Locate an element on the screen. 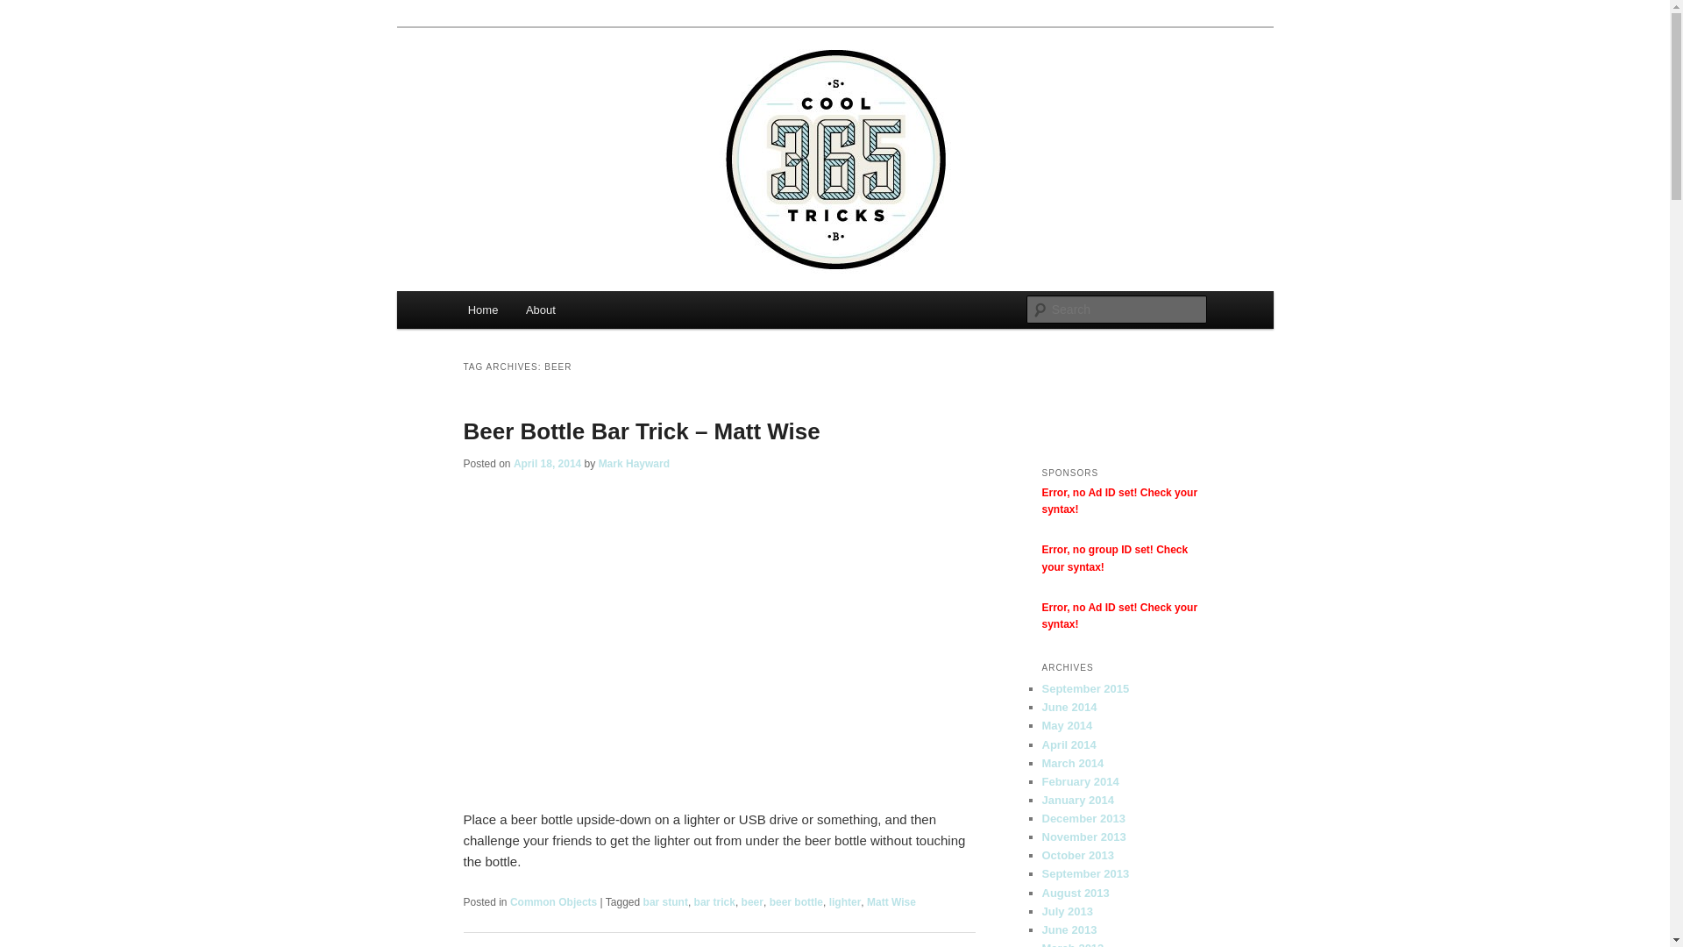  October 2013 is located at coordinates (1077, 856).